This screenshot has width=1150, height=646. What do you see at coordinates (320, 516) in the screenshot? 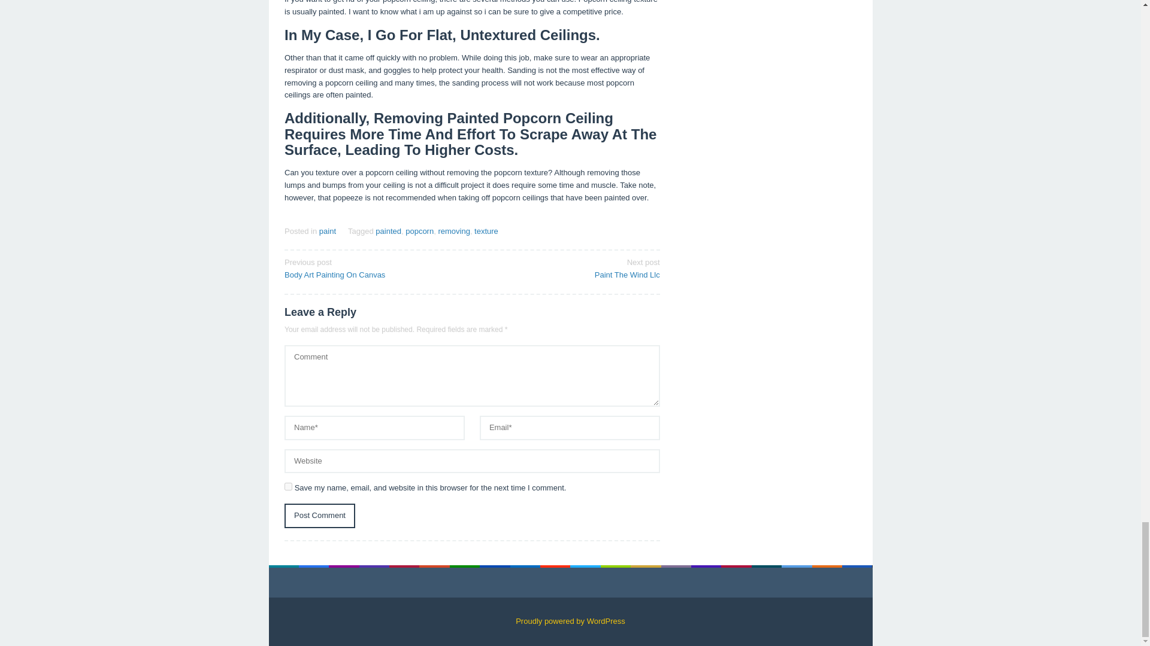
I see `texture` at bounding box center [320, 516].